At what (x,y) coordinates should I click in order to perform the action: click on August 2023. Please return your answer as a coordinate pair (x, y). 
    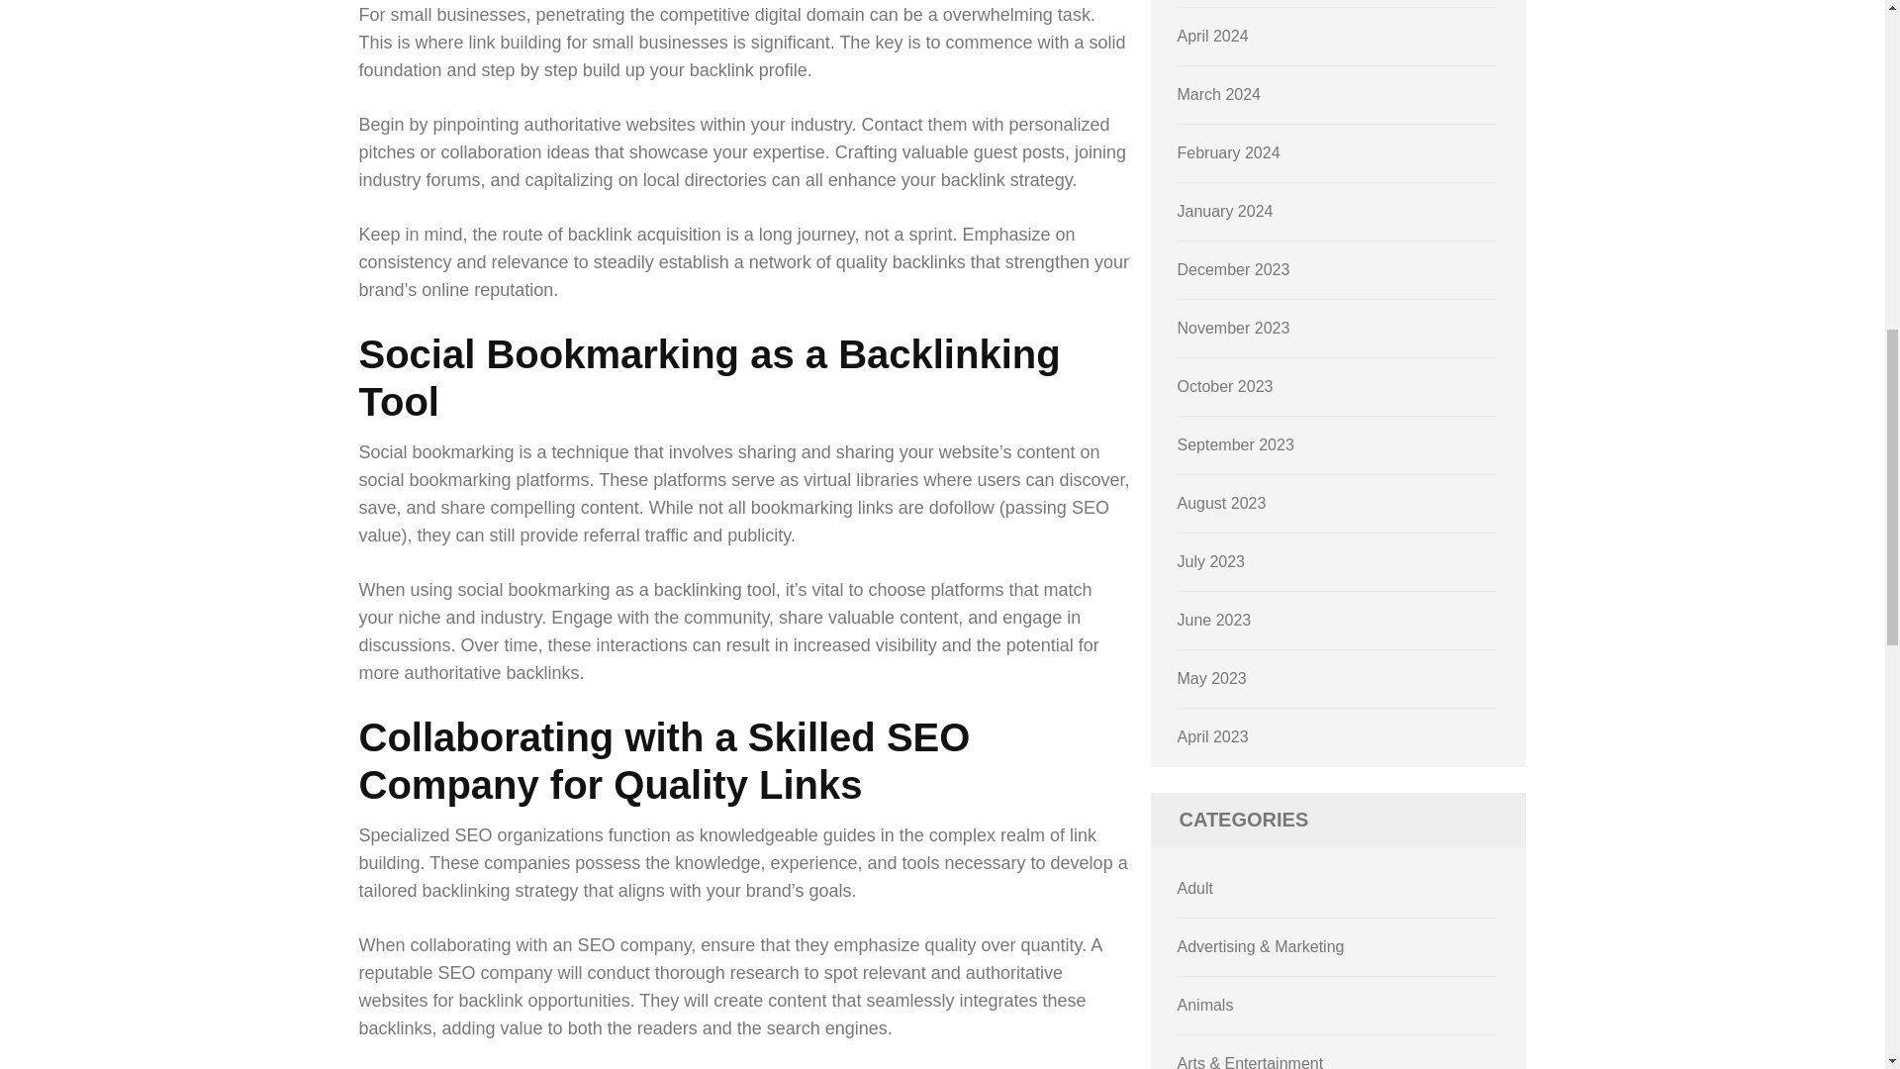
    Looking at the image, I should click on (1222, 503).